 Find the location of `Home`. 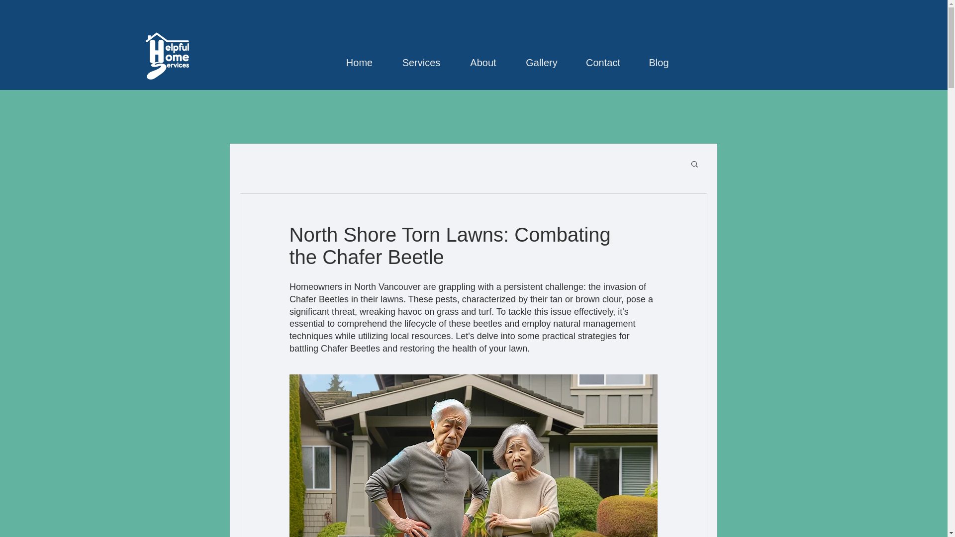

Home is located at coordinates (359, 58).